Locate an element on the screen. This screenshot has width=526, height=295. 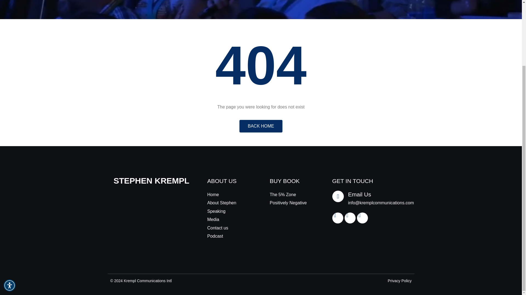
Media is located at coordinates (230, 220).